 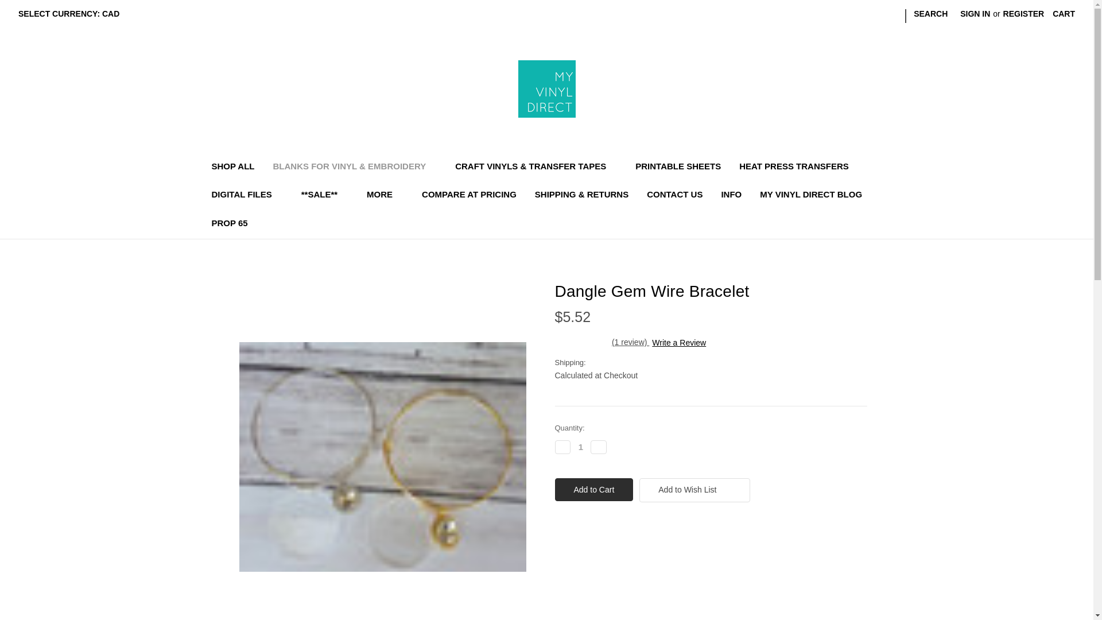 What do you see at coordinates (73, 14) in the screenshot?
I see `SELECT CURRENCY: CAD` at bounding box center [73, 14].